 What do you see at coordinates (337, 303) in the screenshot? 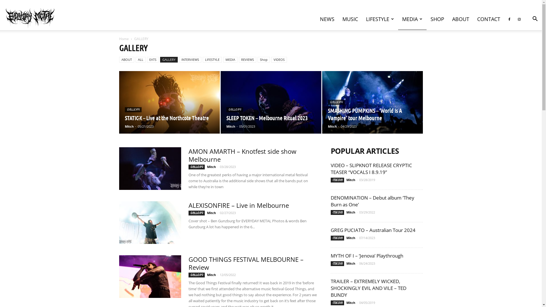
I see `MEDIA` at bounding box center [337, 303].